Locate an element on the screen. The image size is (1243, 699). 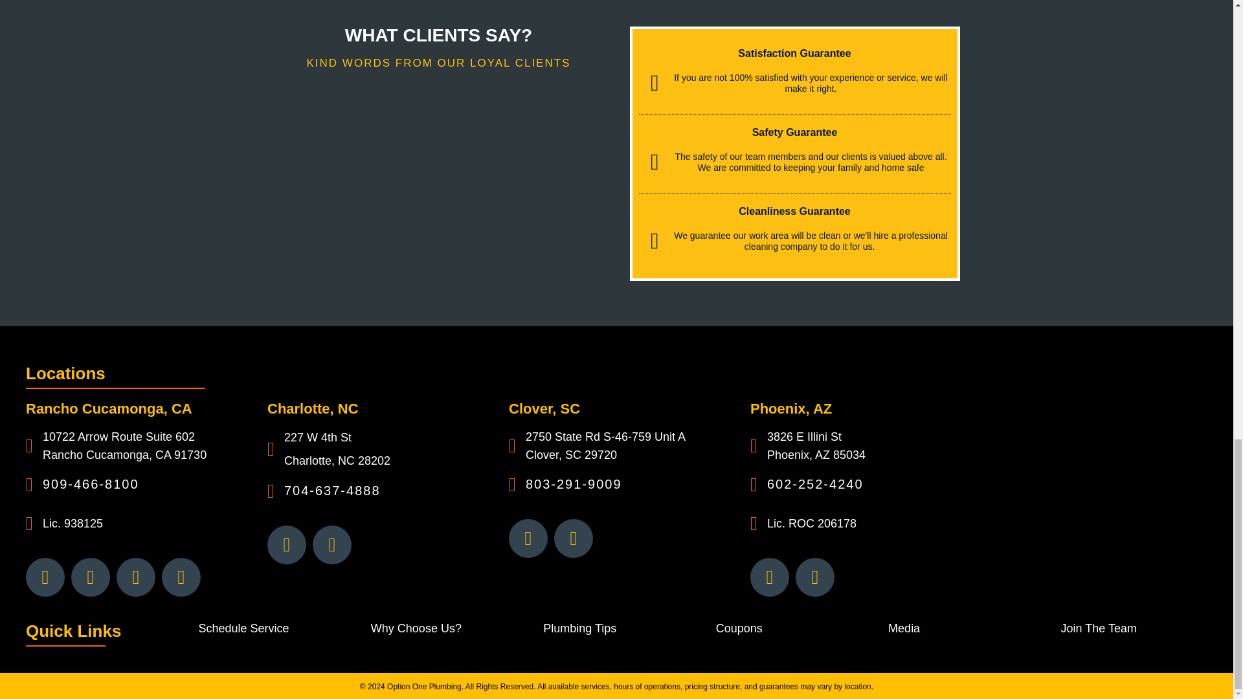
TikTok is located at coordinates (136, 577).